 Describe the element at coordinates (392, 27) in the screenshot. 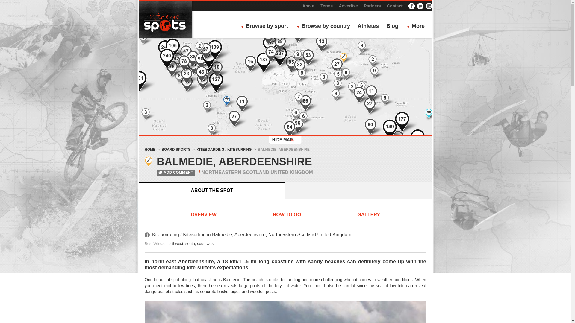

I see `Blog` at that location.